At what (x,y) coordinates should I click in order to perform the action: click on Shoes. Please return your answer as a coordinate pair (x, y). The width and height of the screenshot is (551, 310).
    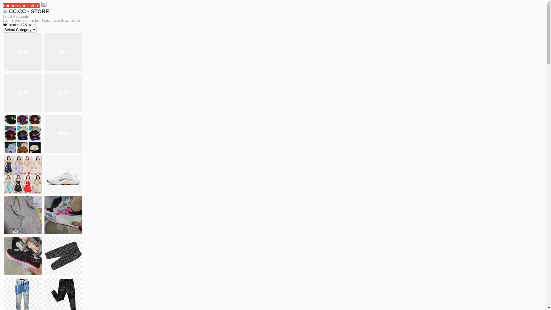
    Looking at the image, I should click on (63, 175).